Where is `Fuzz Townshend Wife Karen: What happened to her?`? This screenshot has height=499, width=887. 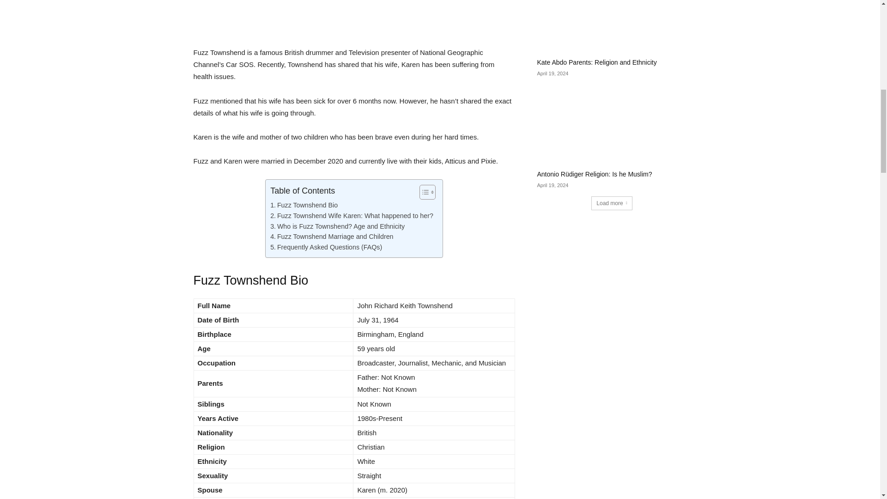 Fuzz Townshend Wife Karen: What happened to her? is located at coordinates (352, 216).